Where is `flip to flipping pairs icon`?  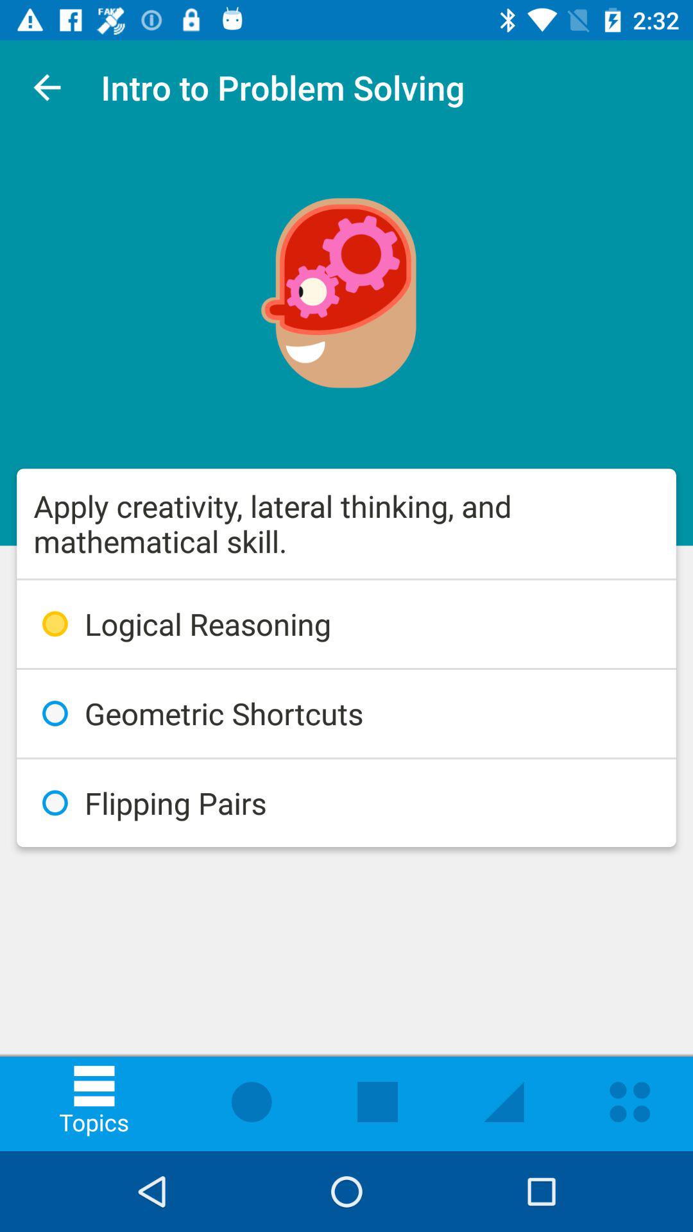 flip to flipping pairs icon is located at coordinates (346, 803).